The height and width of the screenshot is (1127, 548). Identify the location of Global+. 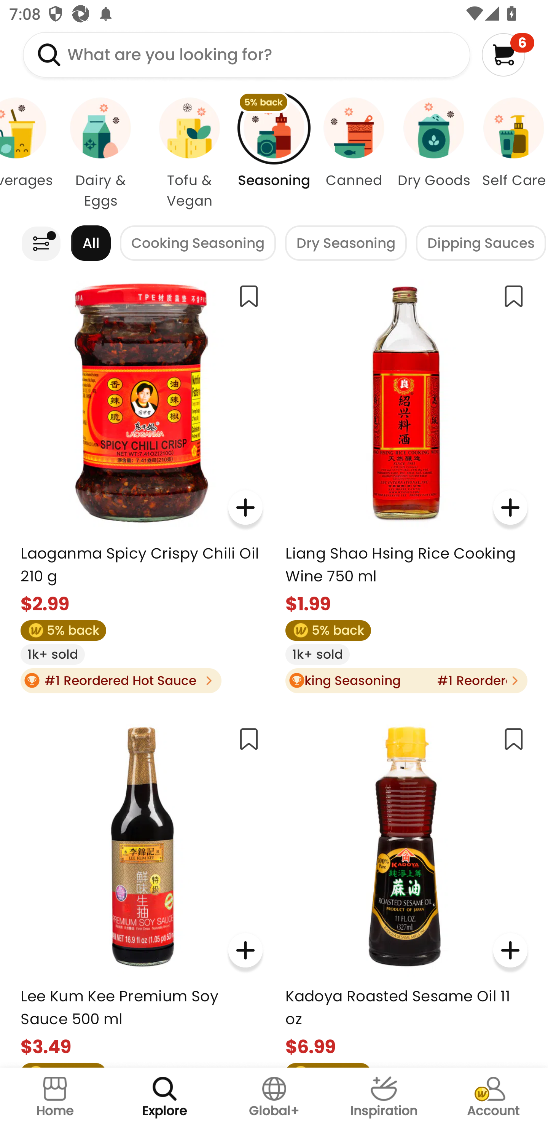
(274, 1097).